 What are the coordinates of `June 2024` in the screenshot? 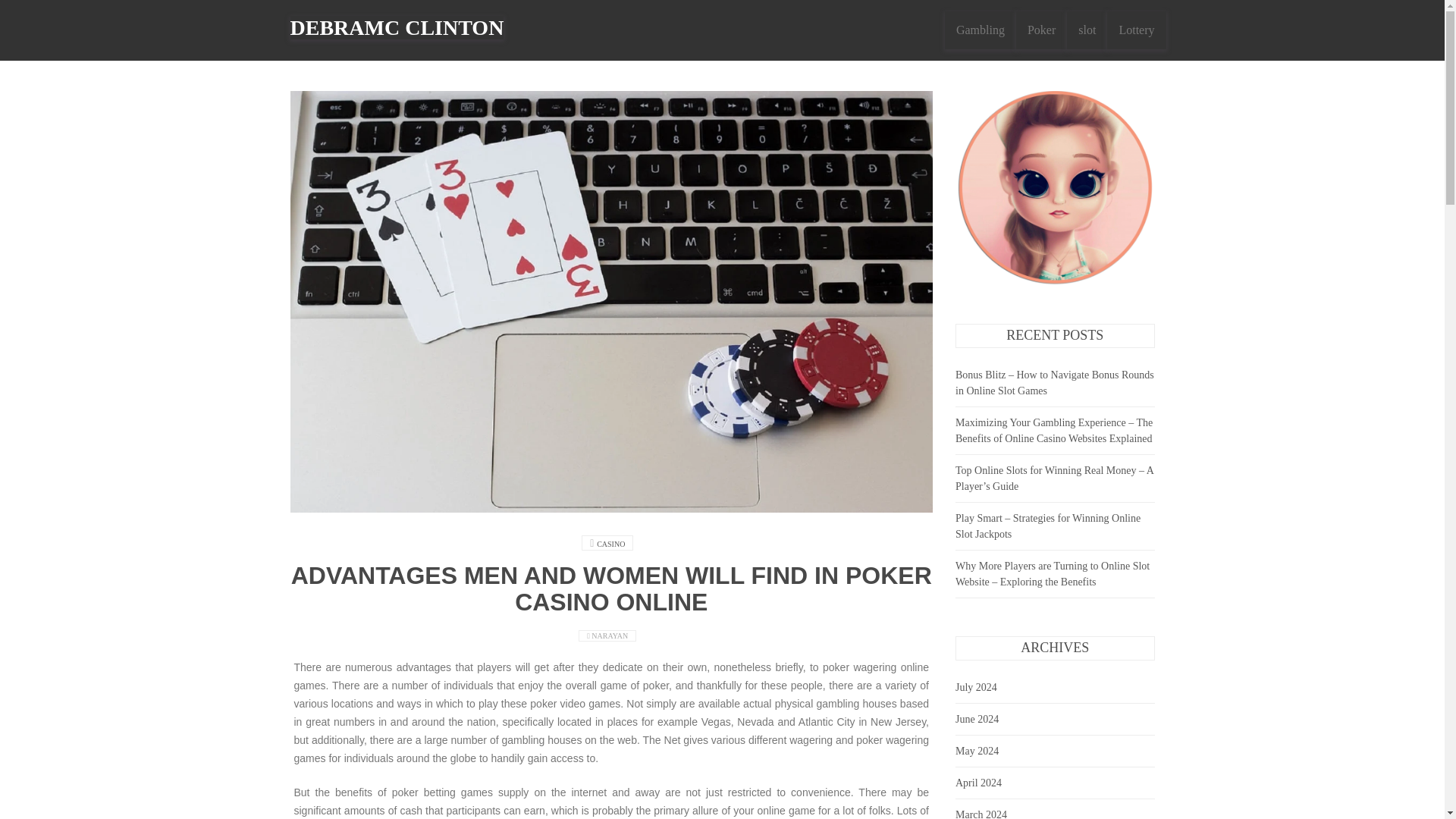 It's located at (977, 719).